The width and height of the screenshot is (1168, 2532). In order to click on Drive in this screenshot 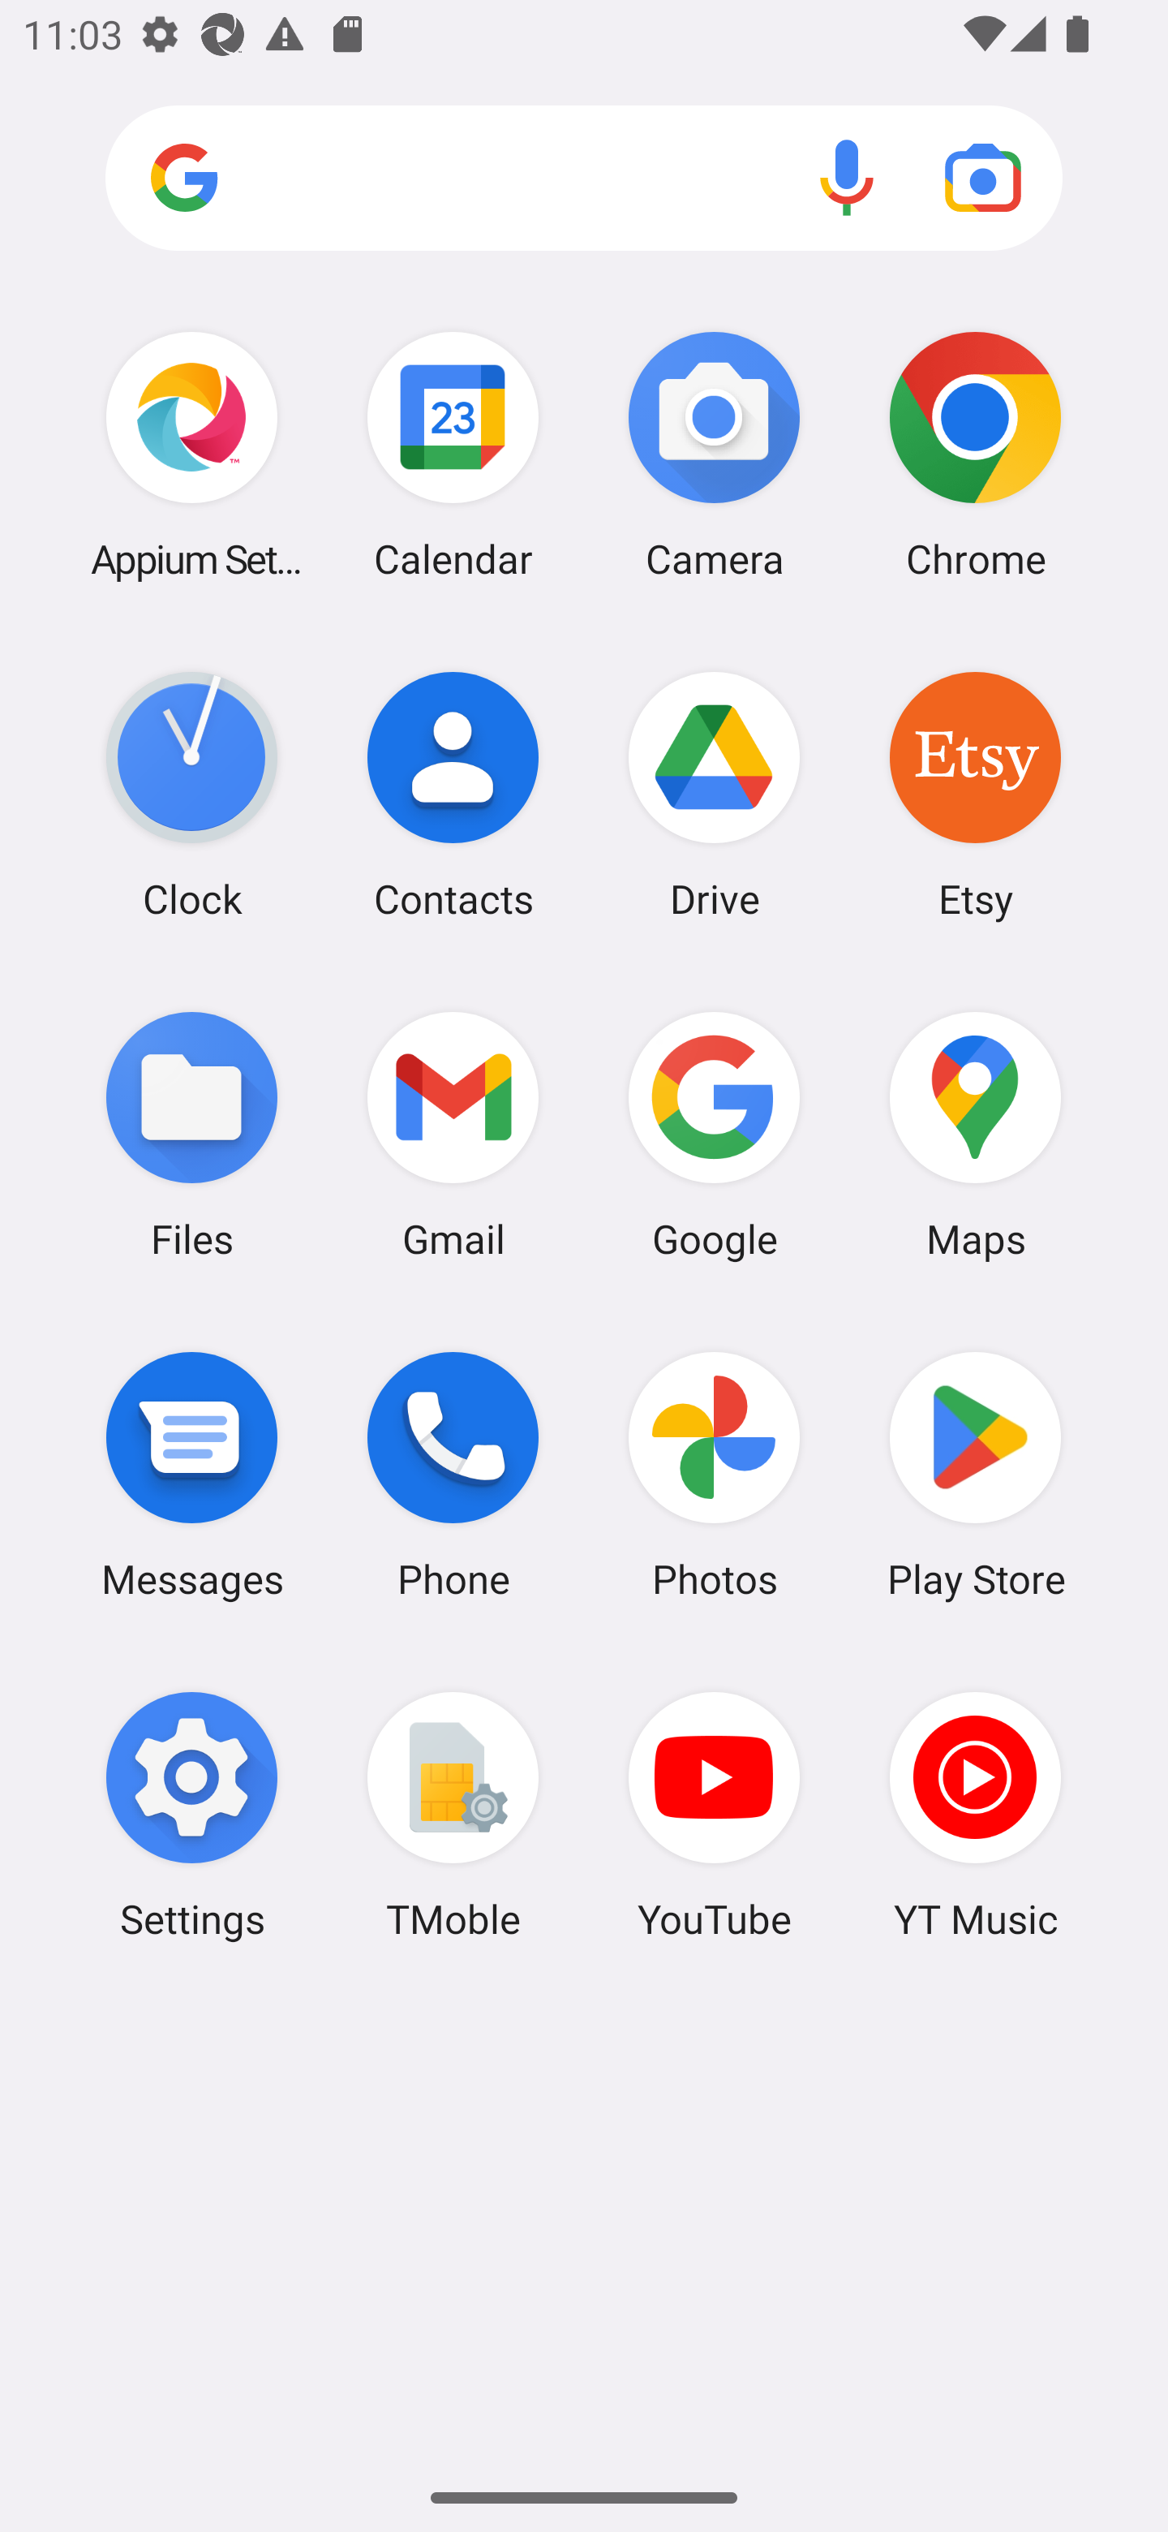, I will do `click(715, 794)`.